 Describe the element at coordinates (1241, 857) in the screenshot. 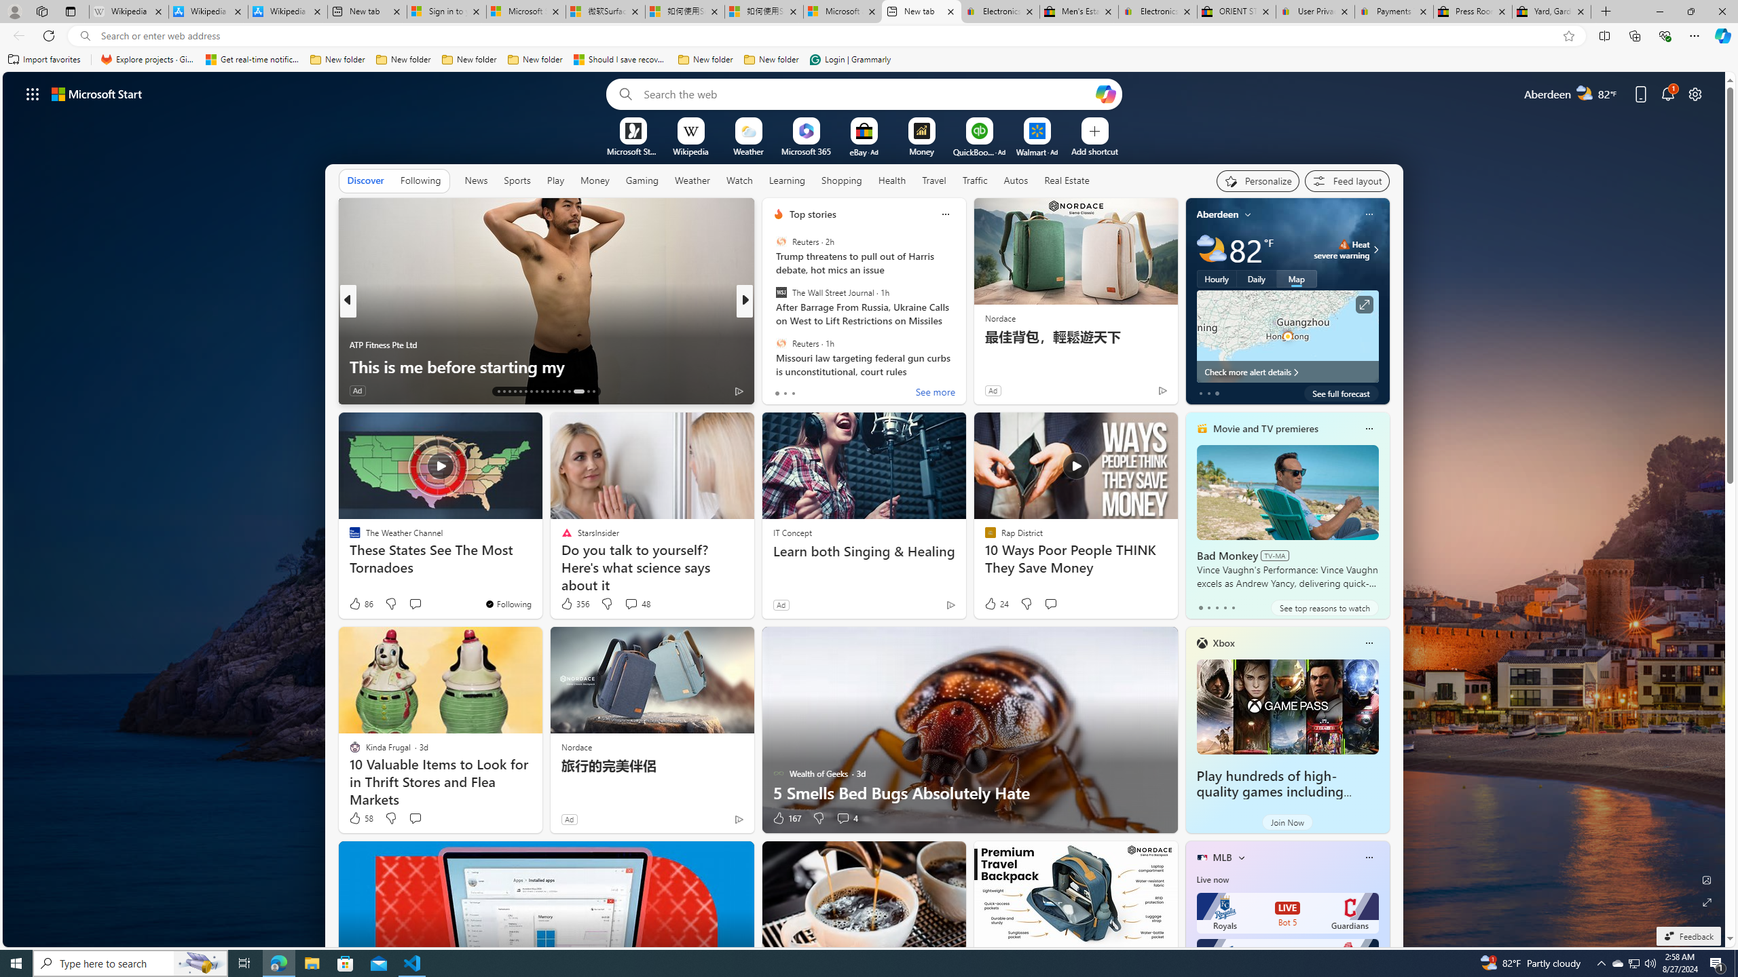

I see `More interests` at that location.